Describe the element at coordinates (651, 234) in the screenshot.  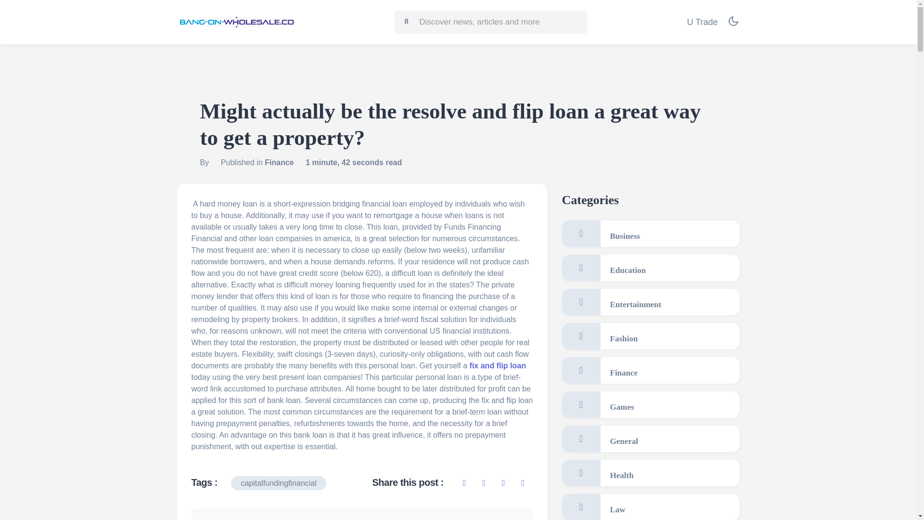
I see `Business` at that location.